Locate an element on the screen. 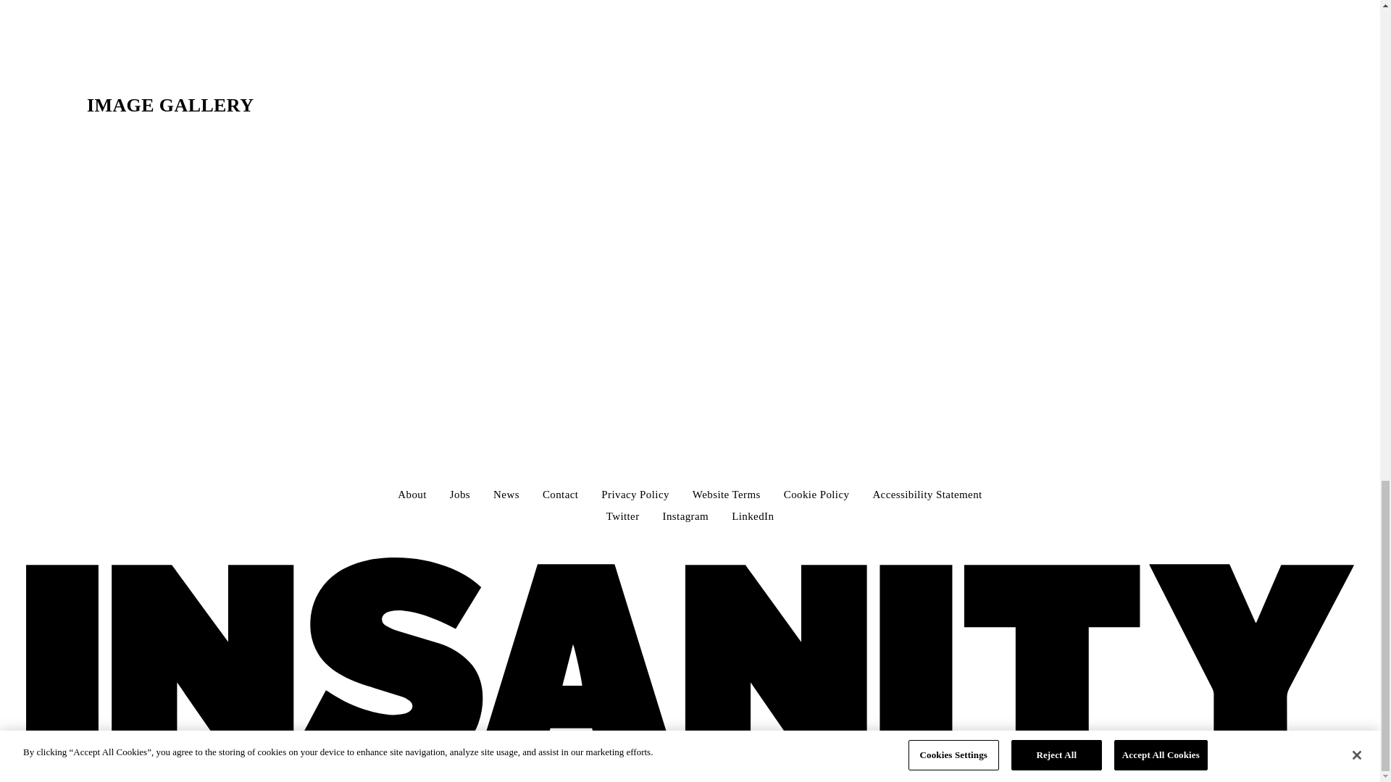 This screenshot has height=782, width=1391. Website Terms is located at coordinates (727, 495).